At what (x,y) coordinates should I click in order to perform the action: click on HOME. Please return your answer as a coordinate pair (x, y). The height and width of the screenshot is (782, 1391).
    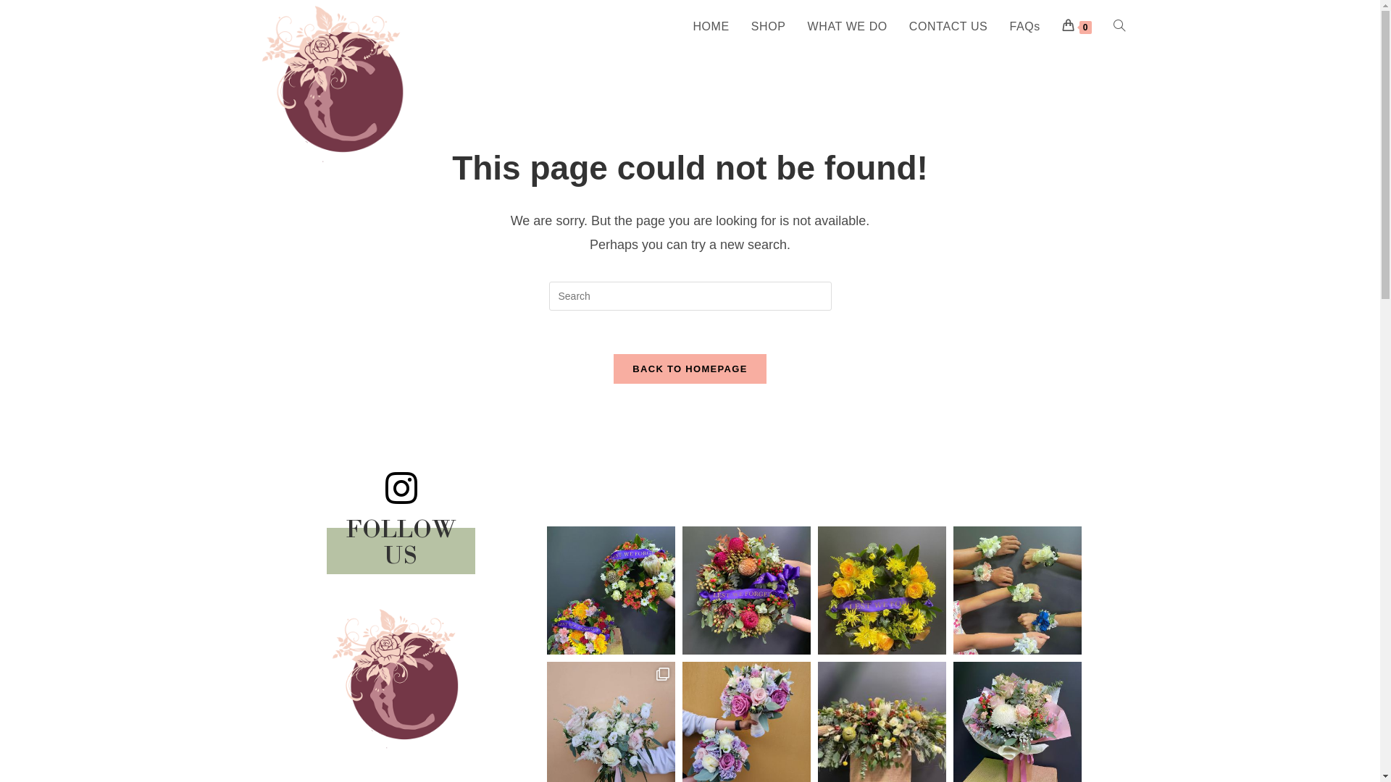
    Looking at the image, I should click on (711, 27).